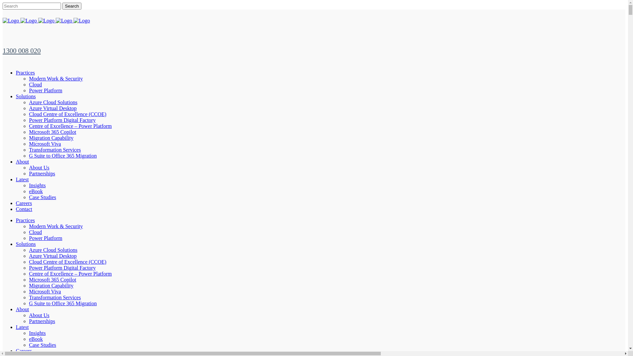  What do you see at coordinates (51, 285) in the screenshot?
I see `Migration Capability` at bounding box center [51, 285].